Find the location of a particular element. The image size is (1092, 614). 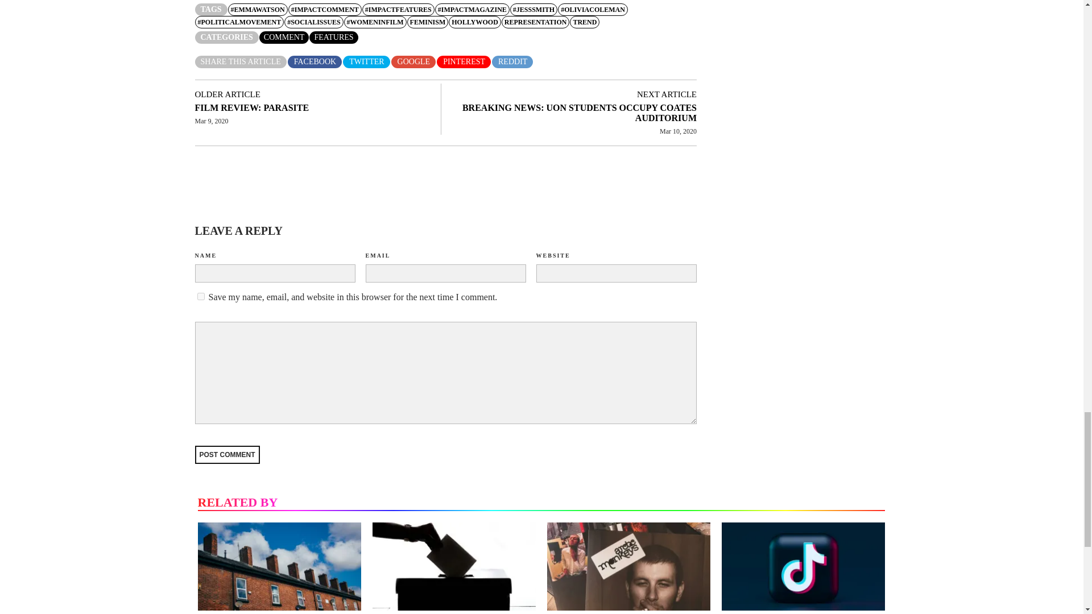

Post comment is located at coordinates (226, 455).